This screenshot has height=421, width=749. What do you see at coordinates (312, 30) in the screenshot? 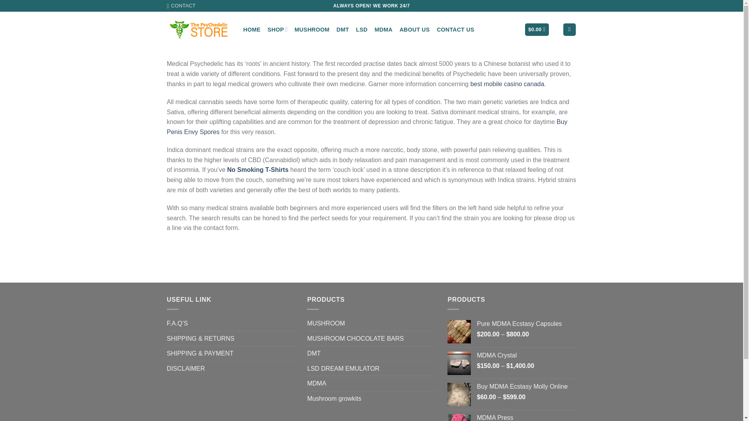
I see `MUSHROOM` at bounding box center [312, 30].